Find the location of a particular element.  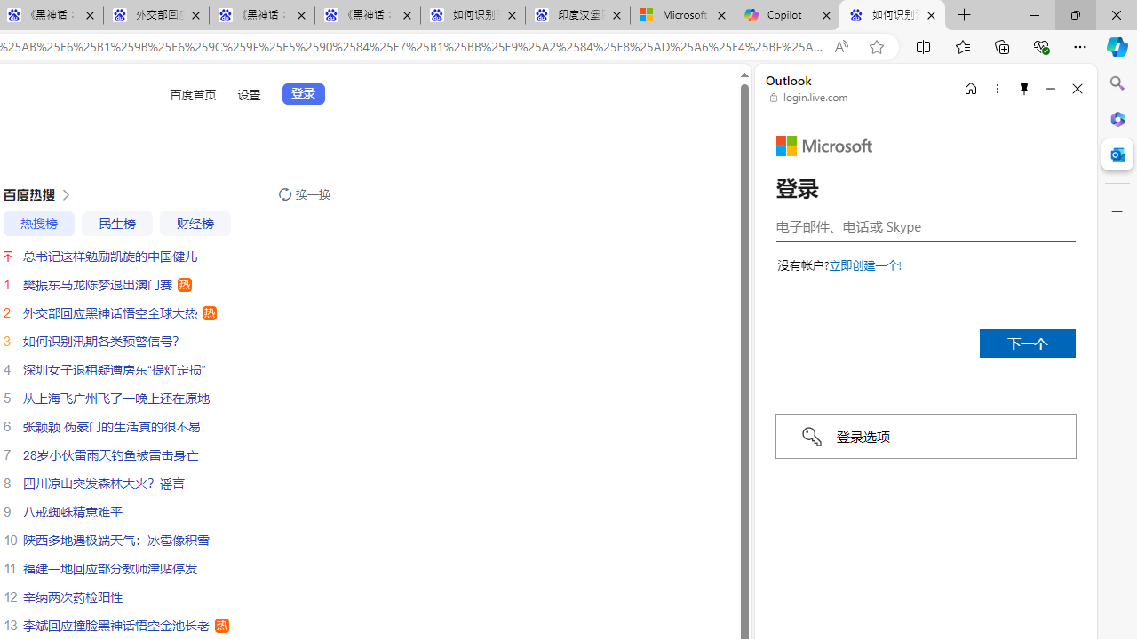

Copilot is located at coordinates (787, 16).